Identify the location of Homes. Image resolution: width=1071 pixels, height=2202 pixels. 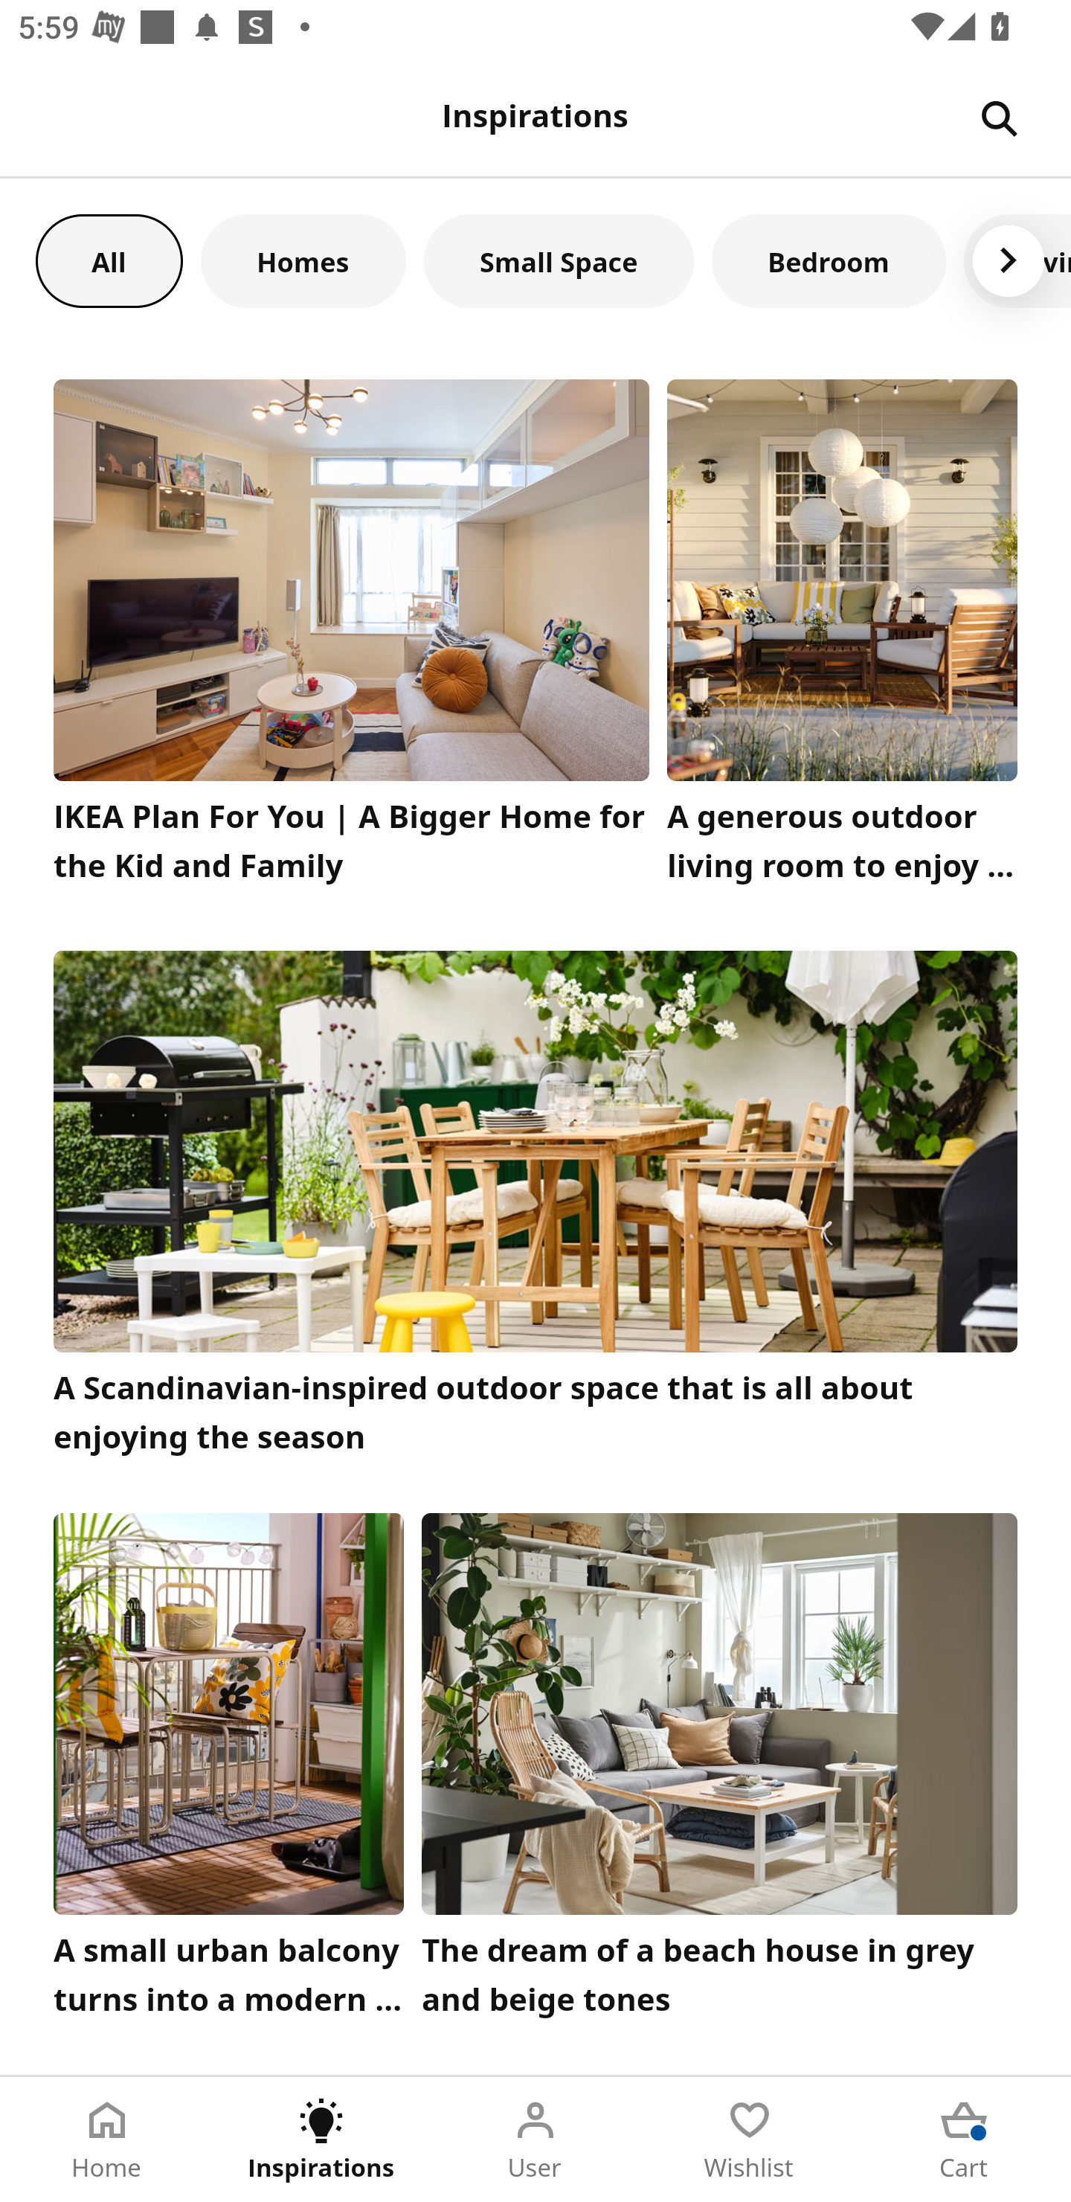
(303, 260).